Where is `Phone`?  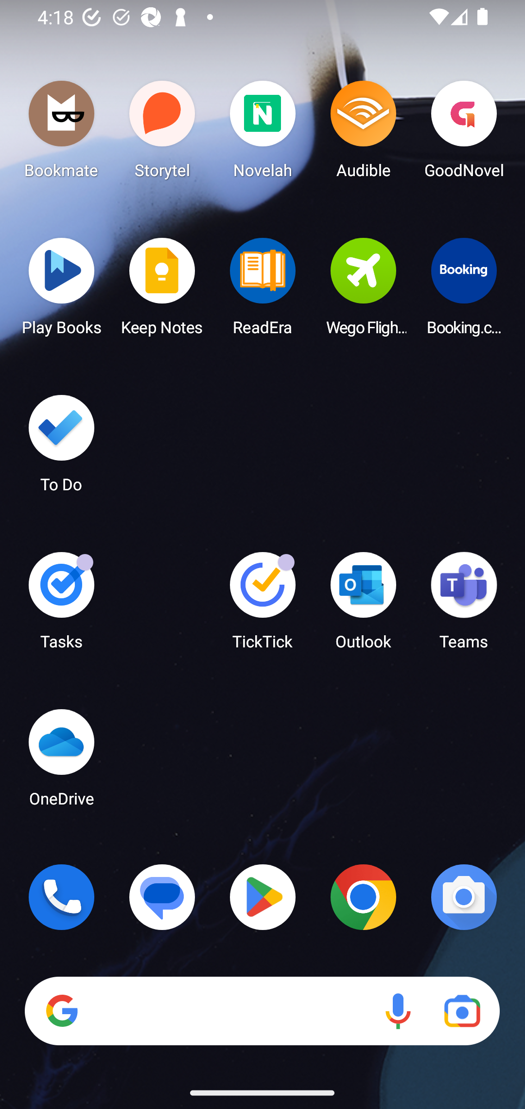 Phone is located at coordinates (61, 897).